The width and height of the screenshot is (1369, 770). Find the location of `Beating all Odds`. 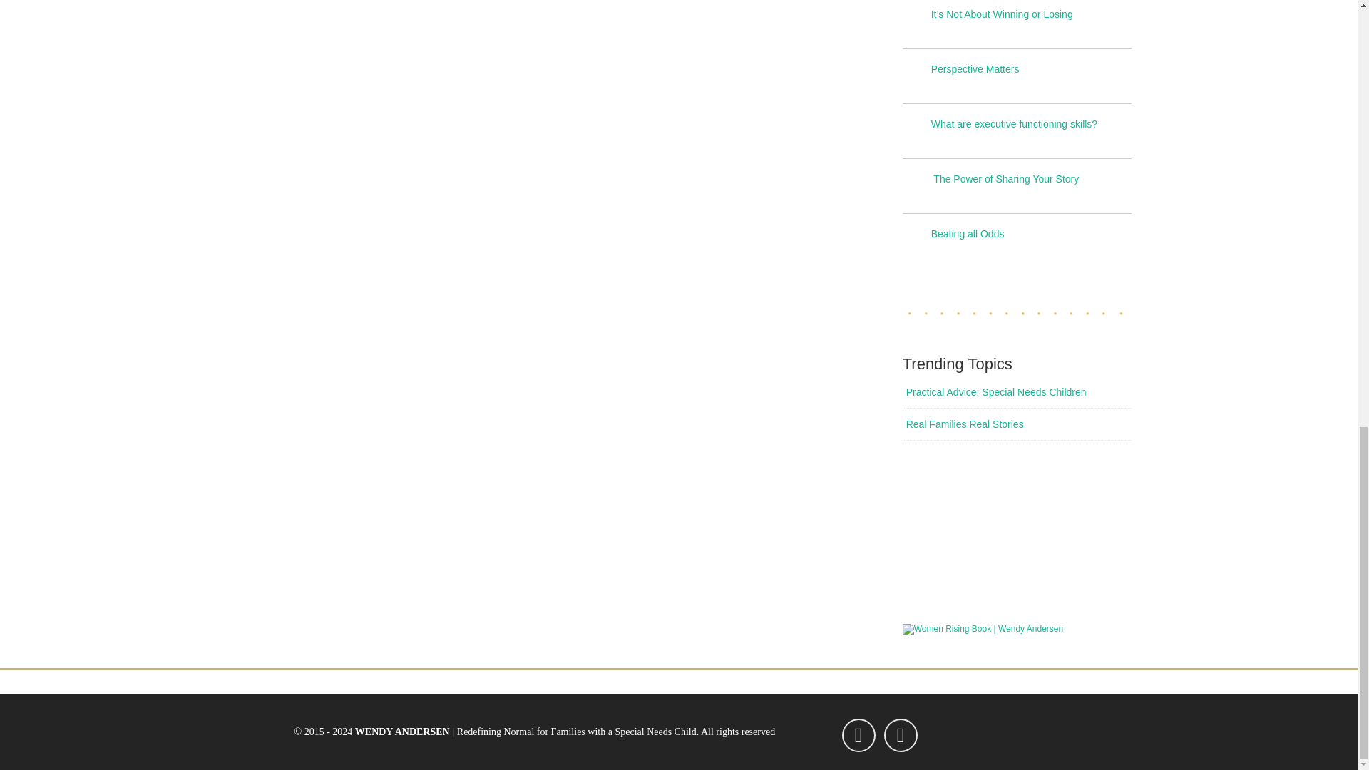

Beating all Odds is located at coordinates (1031, 233).